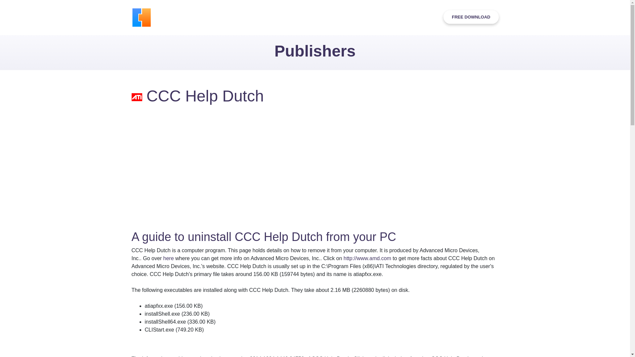 This screenshot has height=357, width=635. What do you see at coordinates (400, 17) in the screenshot?
I see `Contact` at bounding box center [400, 17].